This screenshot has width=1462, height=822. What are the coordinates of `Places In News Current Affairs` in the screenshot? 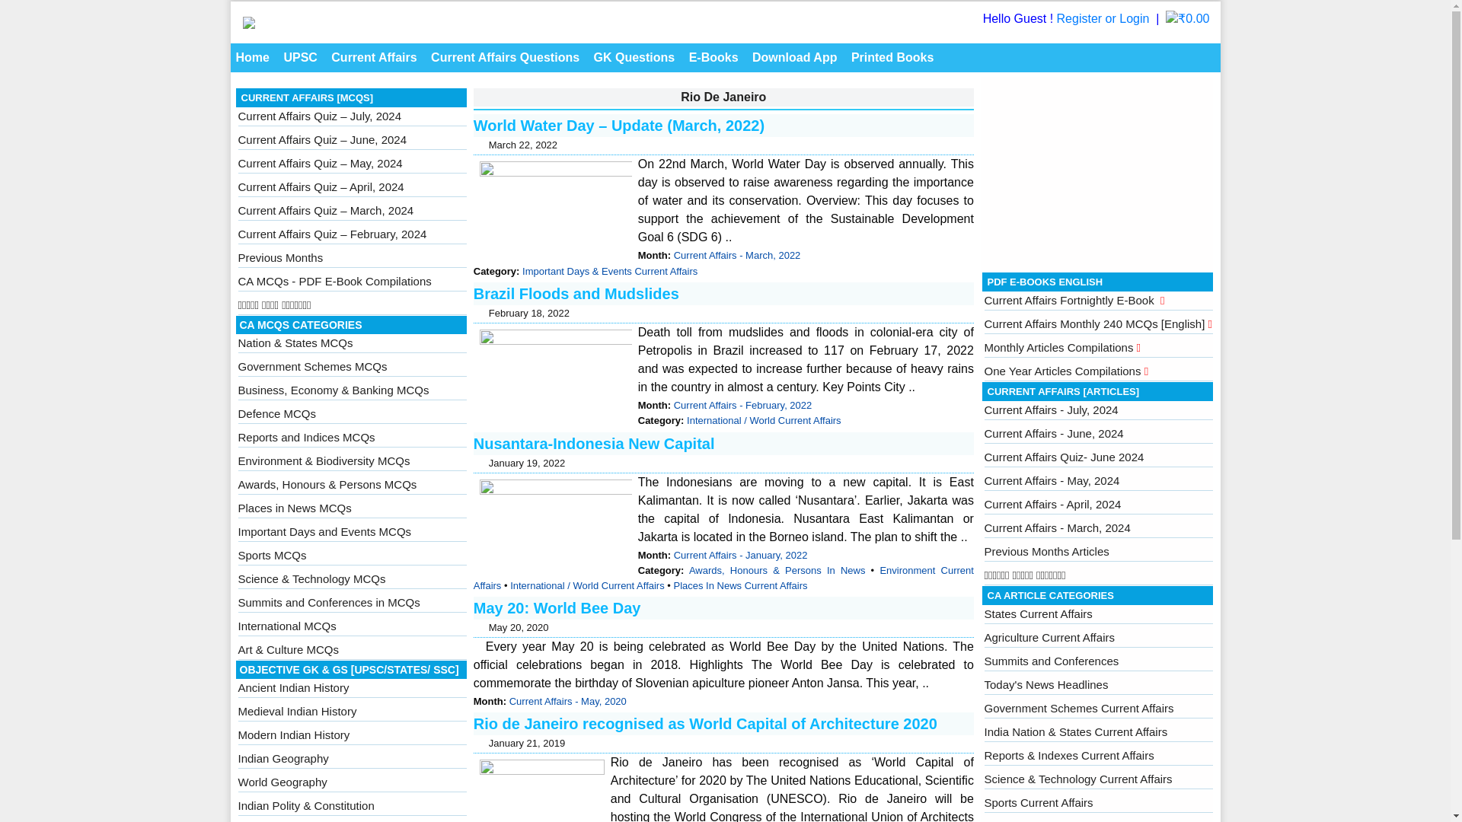 It's located at (739, 585).